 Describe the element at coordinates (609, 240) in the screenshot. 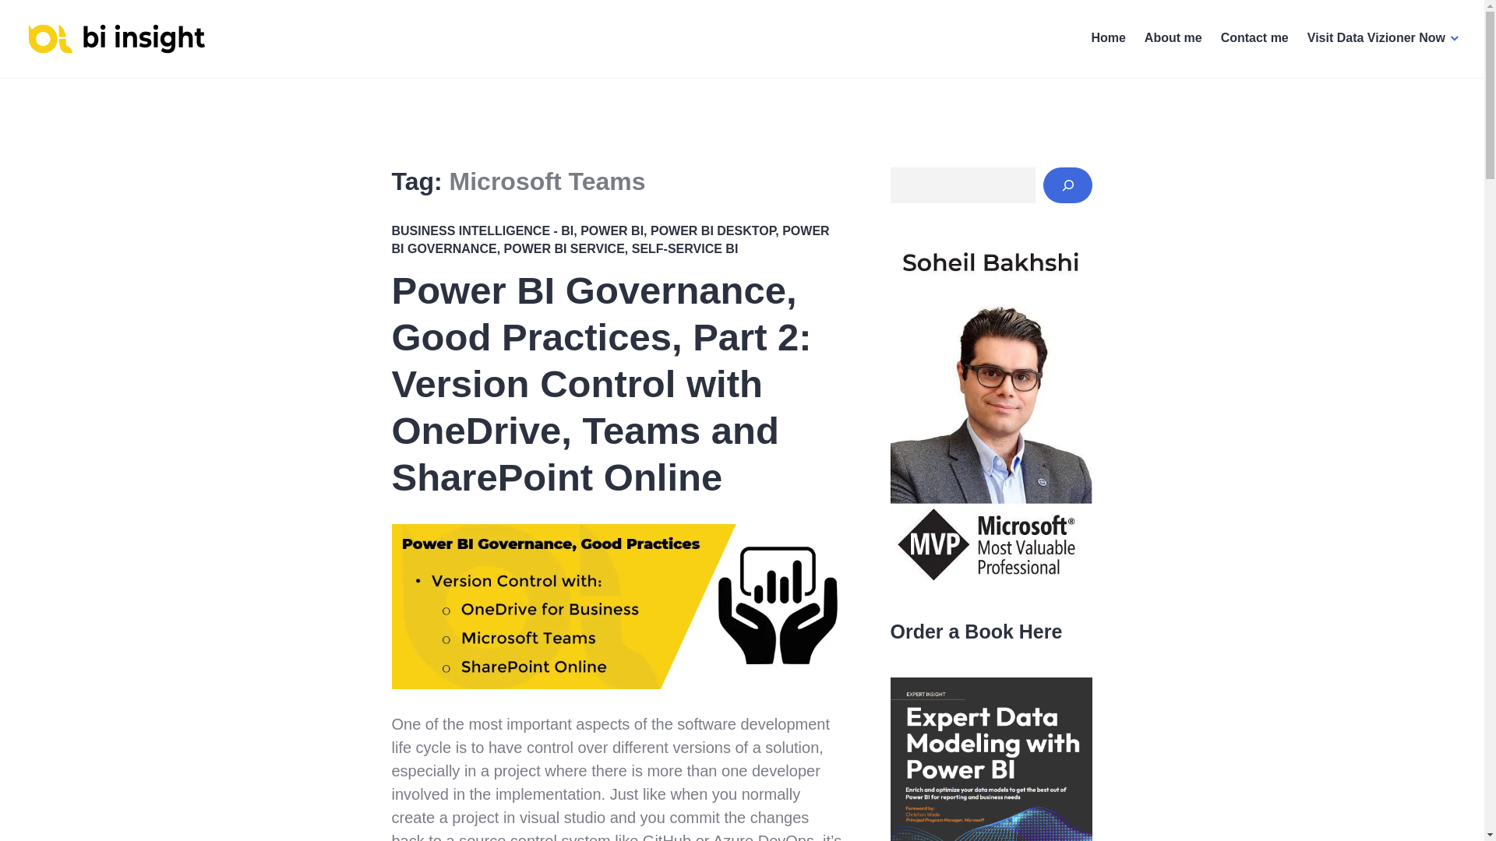

I see `POWER BI GOVERNANCE` at that location.